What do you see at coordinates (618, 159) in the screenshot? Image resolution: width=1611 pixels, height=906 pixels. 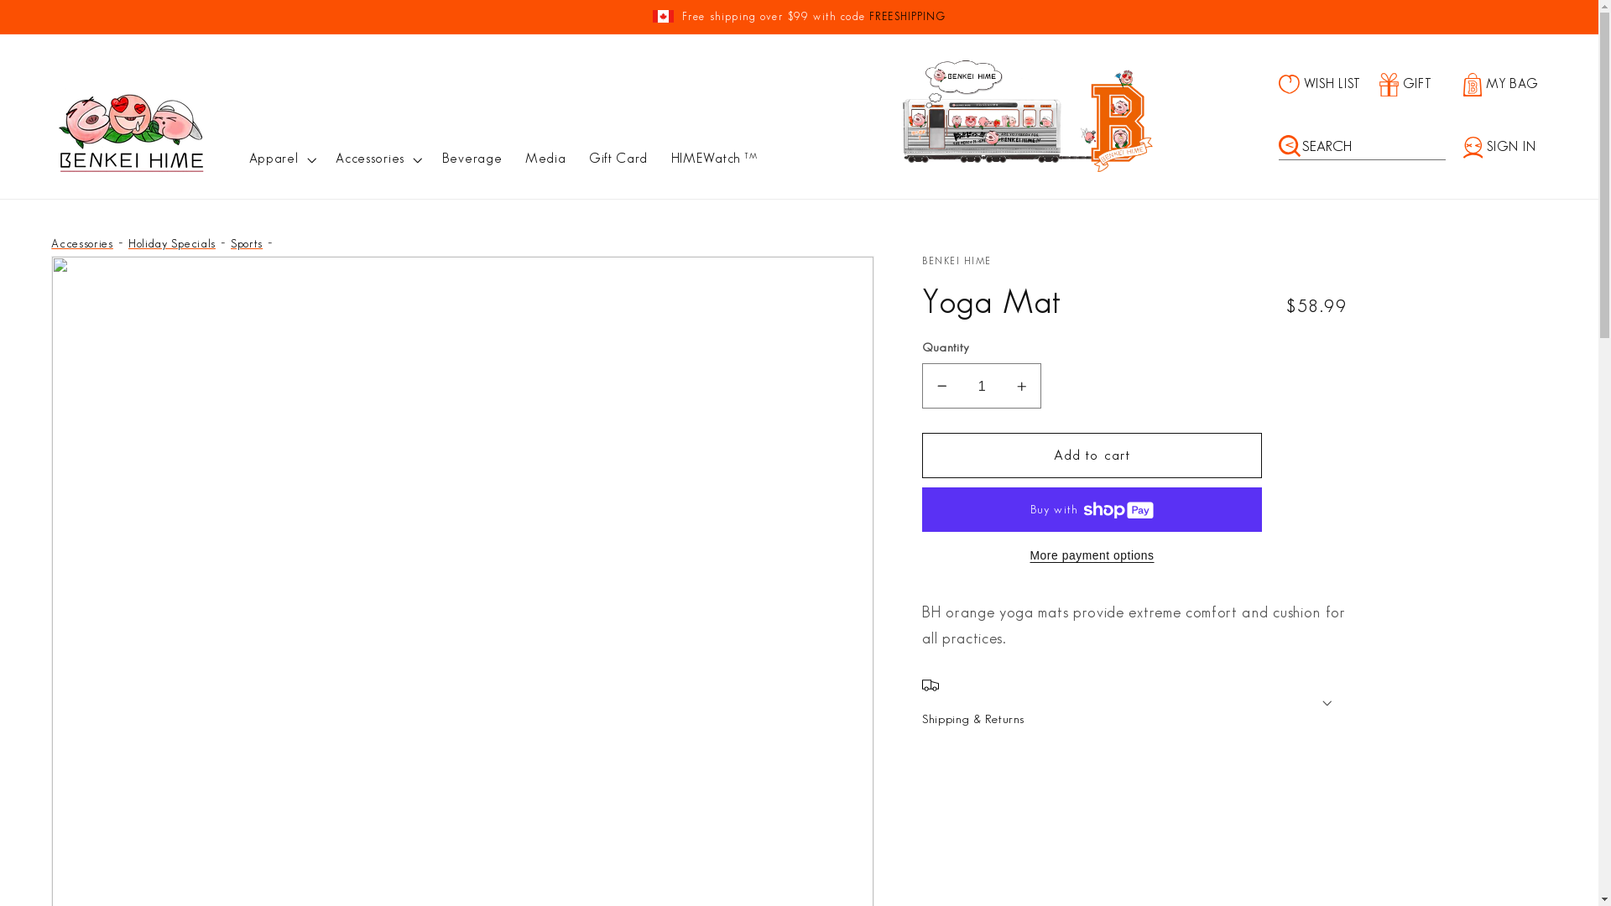 I see `Gift Card` at bounding box center [618, 159].